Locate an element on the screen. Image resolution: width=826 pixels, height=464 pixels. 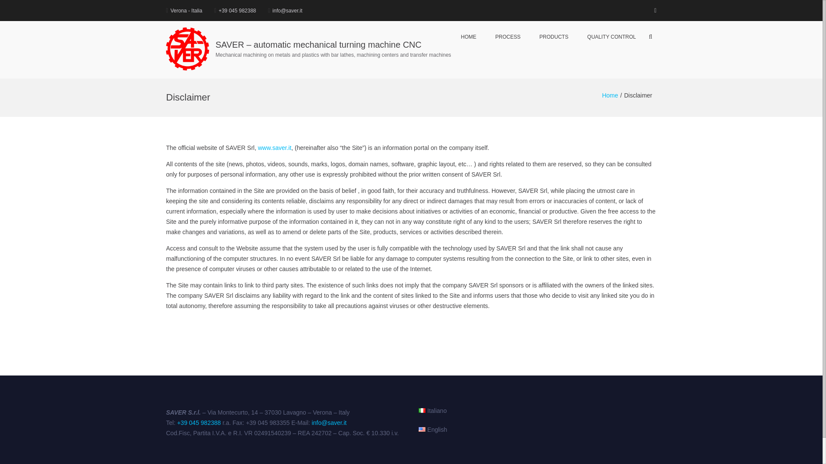
PROCESS is located at coordinates (508, 37).